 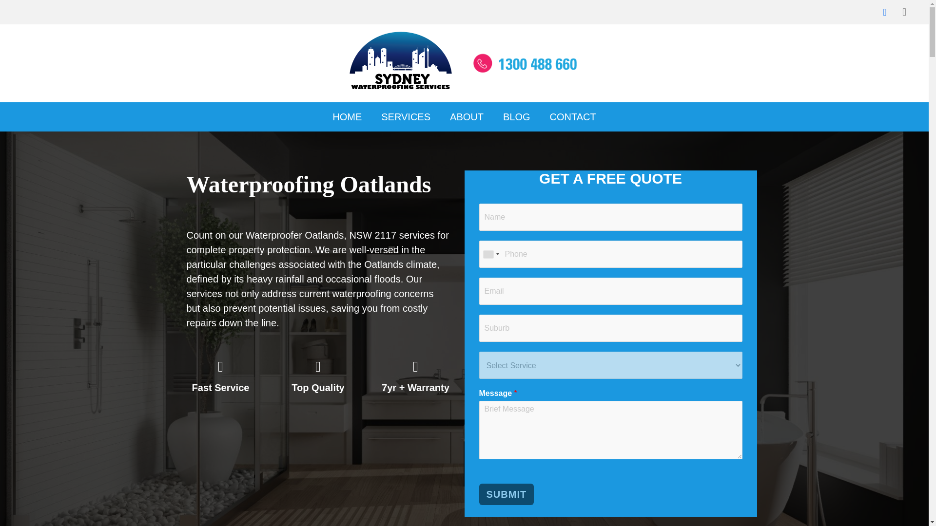 What do you see at coordinates (516, 117) in the screenshot?
I see `BLOG` at bounding box center [516, 117].